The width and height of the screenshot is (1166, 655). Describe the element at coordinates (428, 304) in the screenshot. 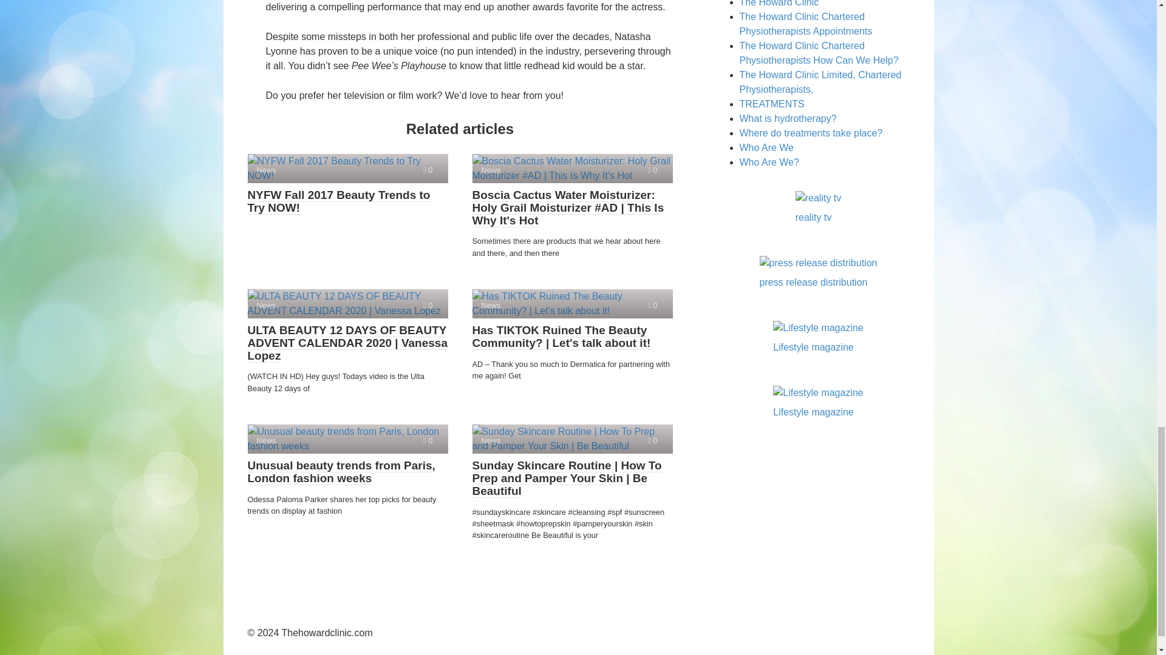

I see `Comments` at that location.